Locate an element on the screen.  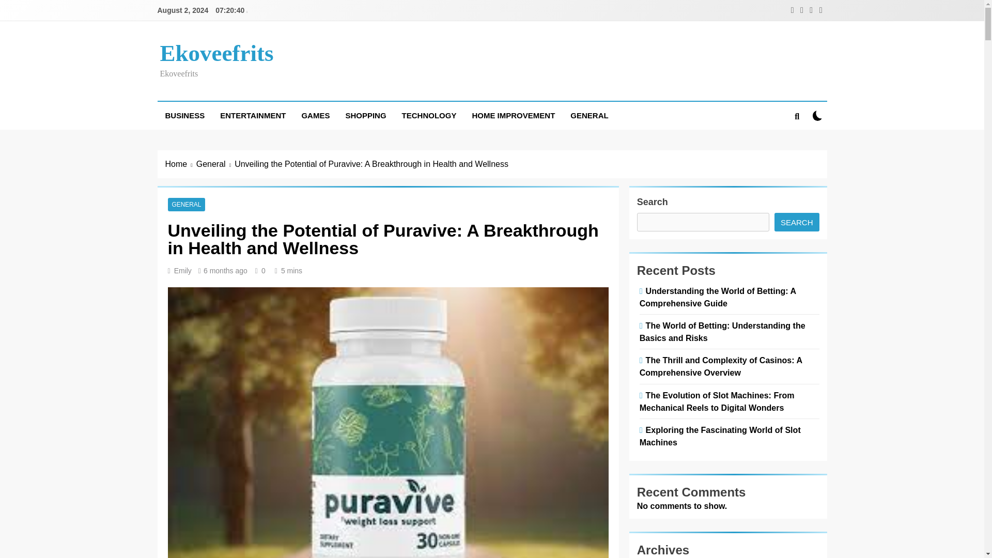
The World of Betting: Understanding the Basics and Risks is located at coordinates (722, 332).